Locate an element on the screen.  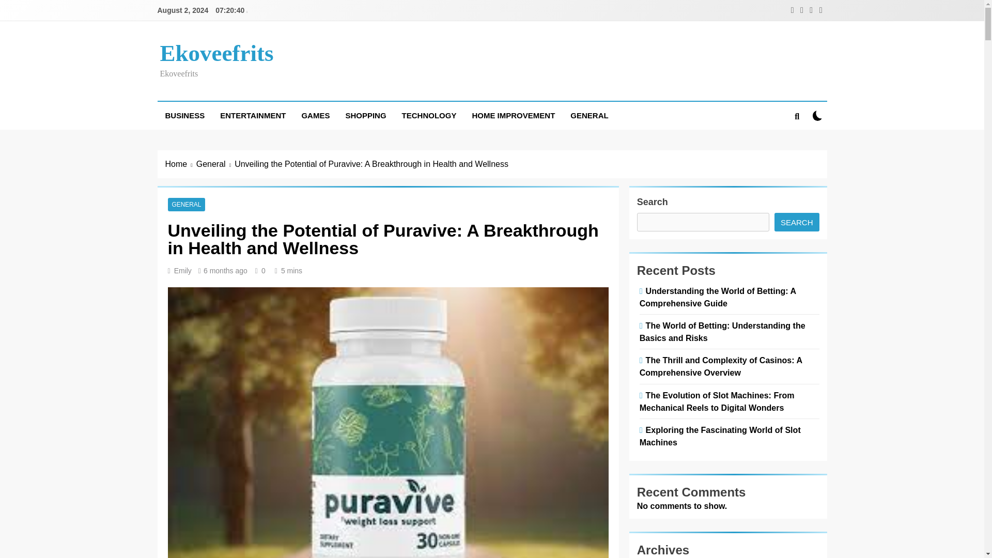
The World of Betting: Understanding the Basics and Risks is located at coordinates (722, 332).